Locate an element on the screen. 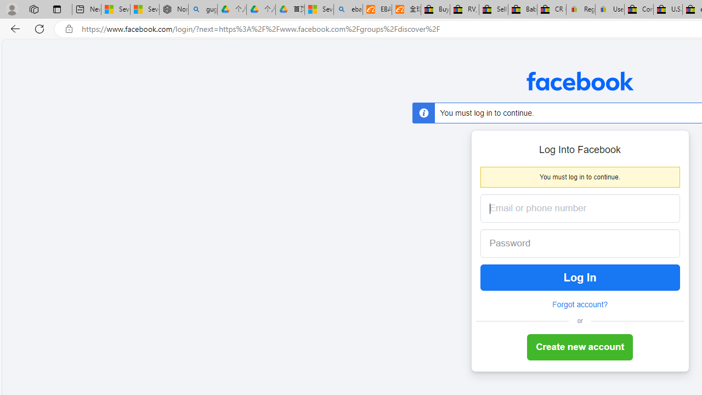 The height and width of the screenshot is (395, 702). Sell worldwide with eBay is located at coordinates (494, 10).